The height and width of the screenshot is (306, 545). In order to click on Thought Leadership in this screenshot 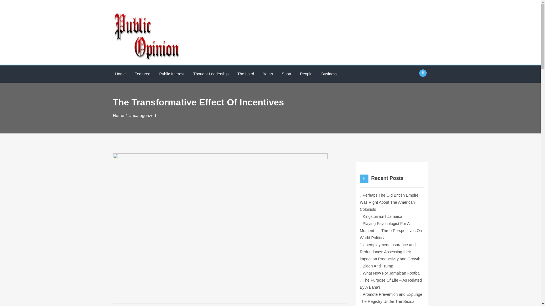, I will do `click(211, 74)`.